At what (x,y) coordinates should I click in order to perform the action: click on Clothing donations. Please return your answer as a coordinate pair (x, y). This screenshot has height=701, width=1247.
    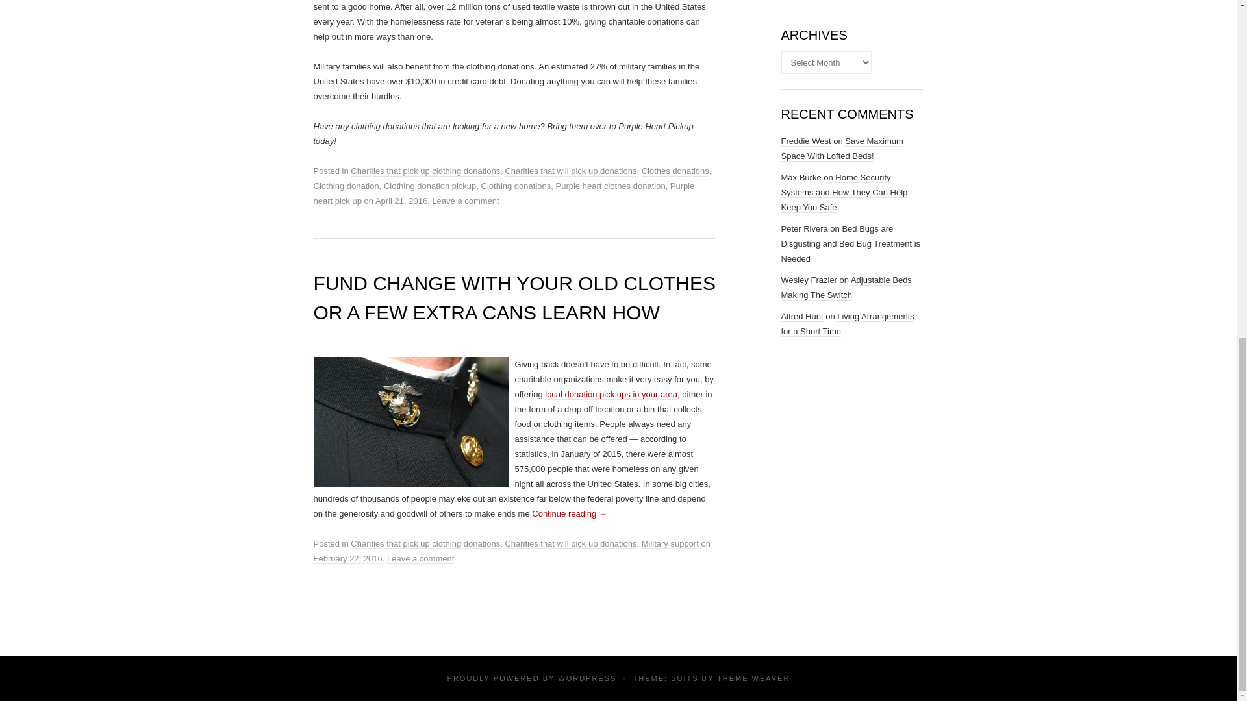
    Looking at the image, I should click on (516, 186).